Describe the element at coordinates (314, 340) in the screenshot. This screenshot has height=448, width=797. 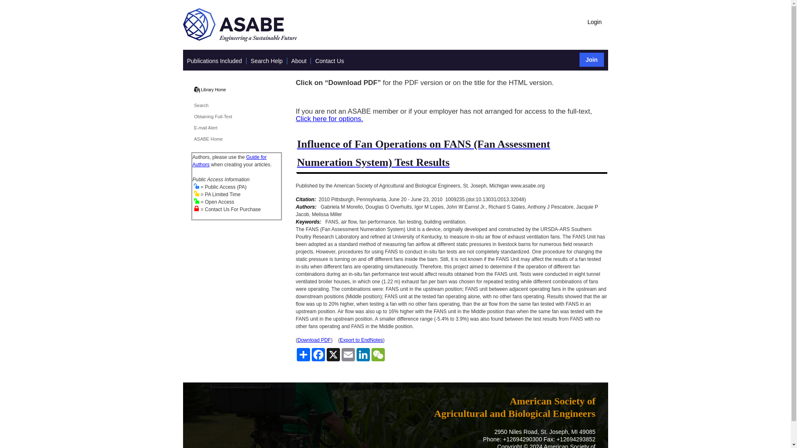
I see `Download PDF` at that location.